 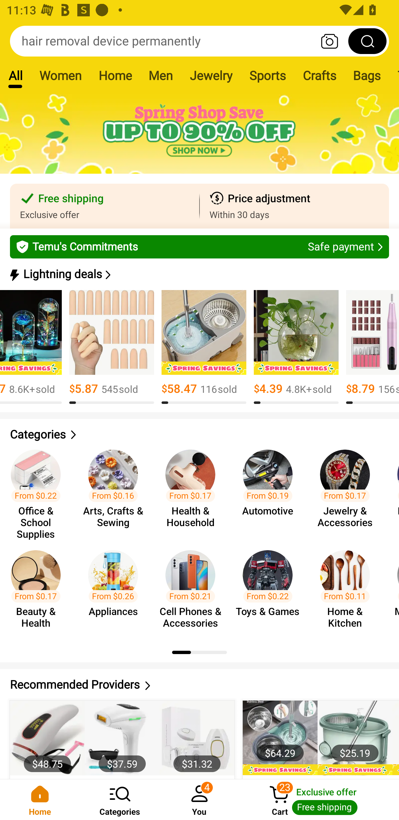 I want to click on Bags, so click(x=367, y=75).